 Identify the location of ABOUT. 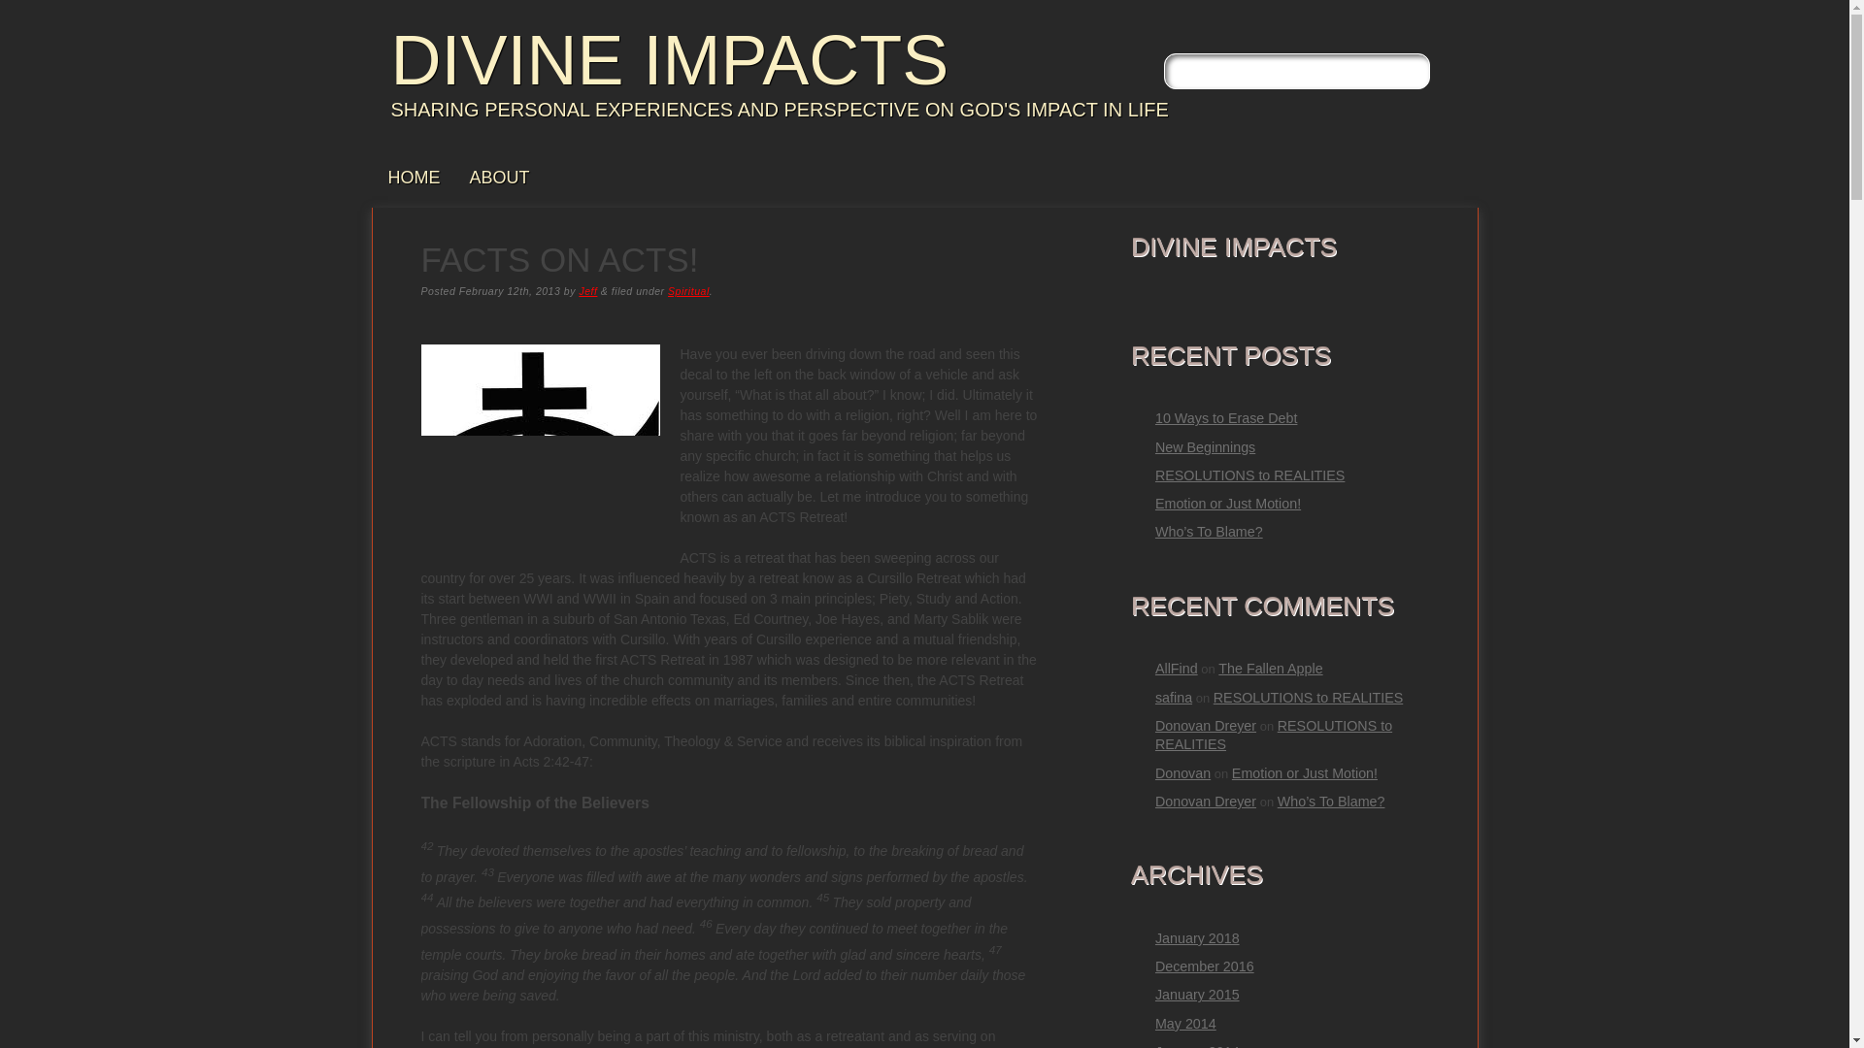
(499, 178).